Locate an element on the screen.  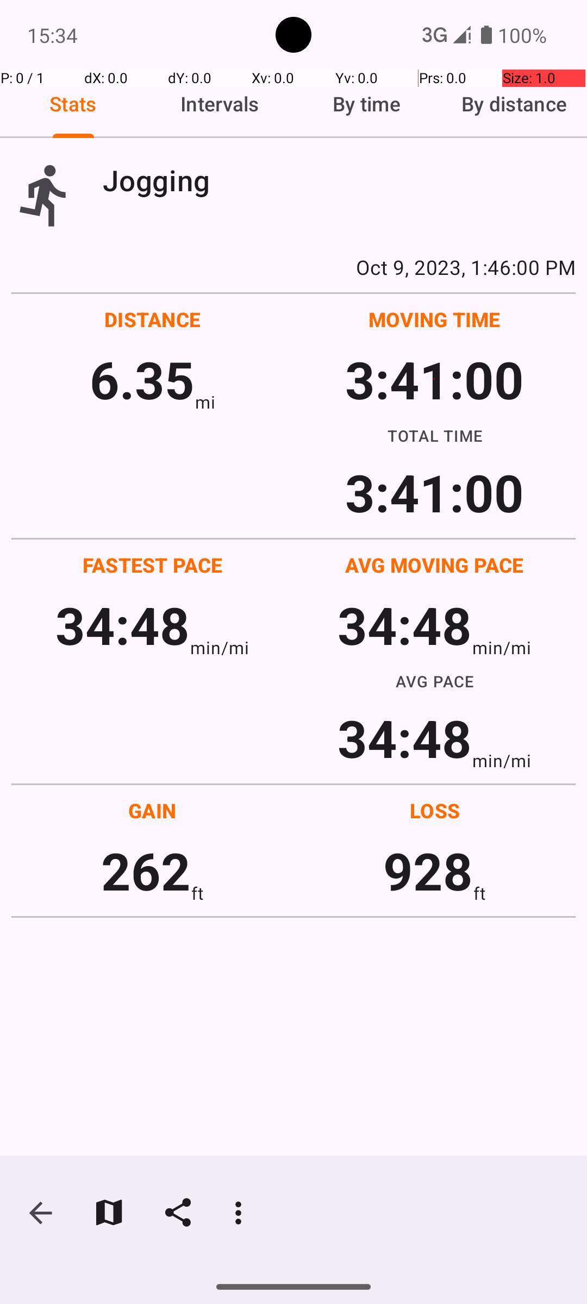
FASTEST PACE is located at coordinates (153, 565).